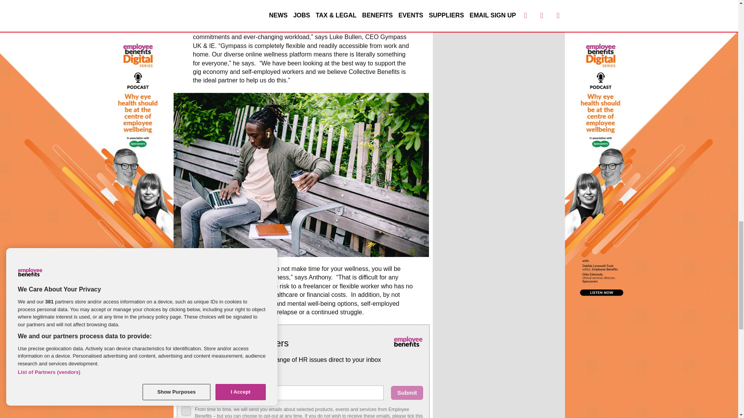 The height and width of the screenshot is (418, 744). What do you see at coordinates (407, 392) in the screenshot?
I see `Submit` at bounding box center [407, 392].